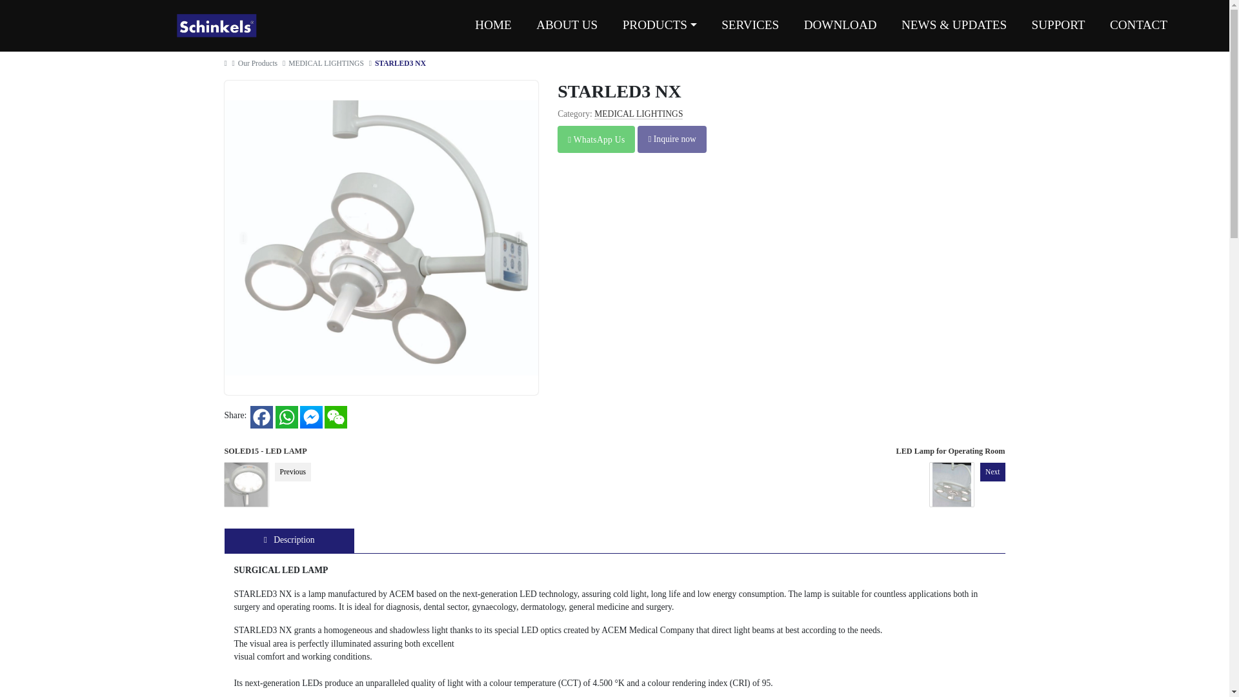  Describe the element at coordinates (217, 26) in the screenshot. I see `SCHINKELS SDN BHD` at that location.